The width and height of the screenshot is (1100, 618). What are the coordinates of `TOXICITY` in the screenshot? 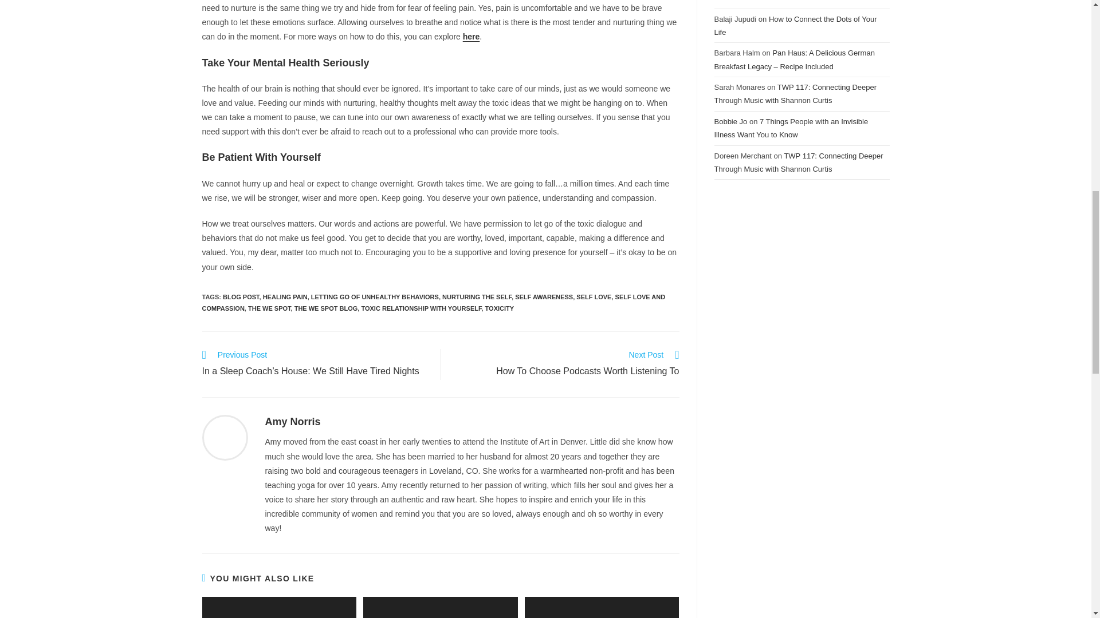 It's located at (544, 296).